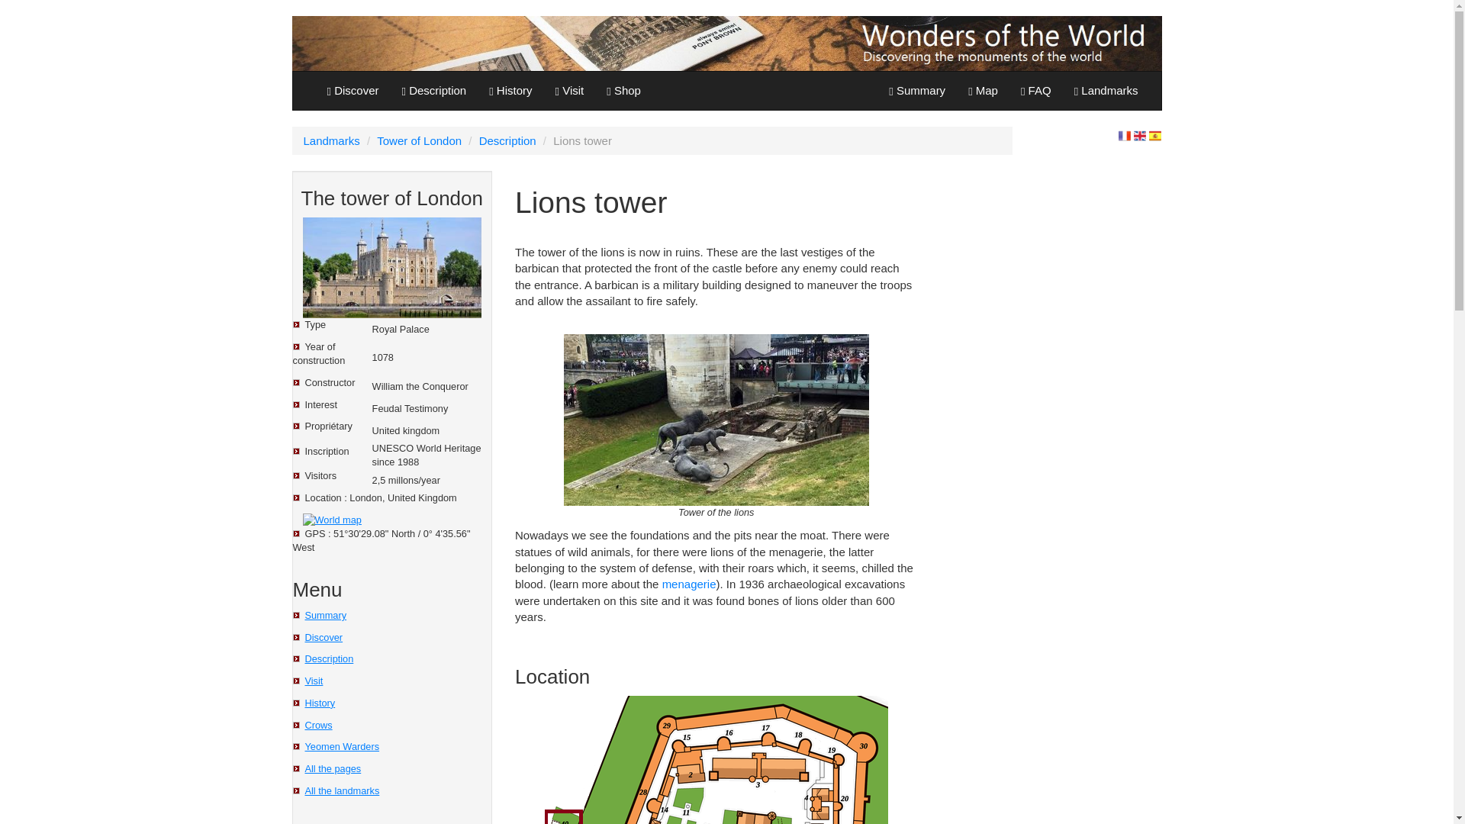 This screenshot has width=1465, height=824. What do you see at coordinates (435, 90) in the screenshot?
I see `Description` at bounding box center [435, 90].